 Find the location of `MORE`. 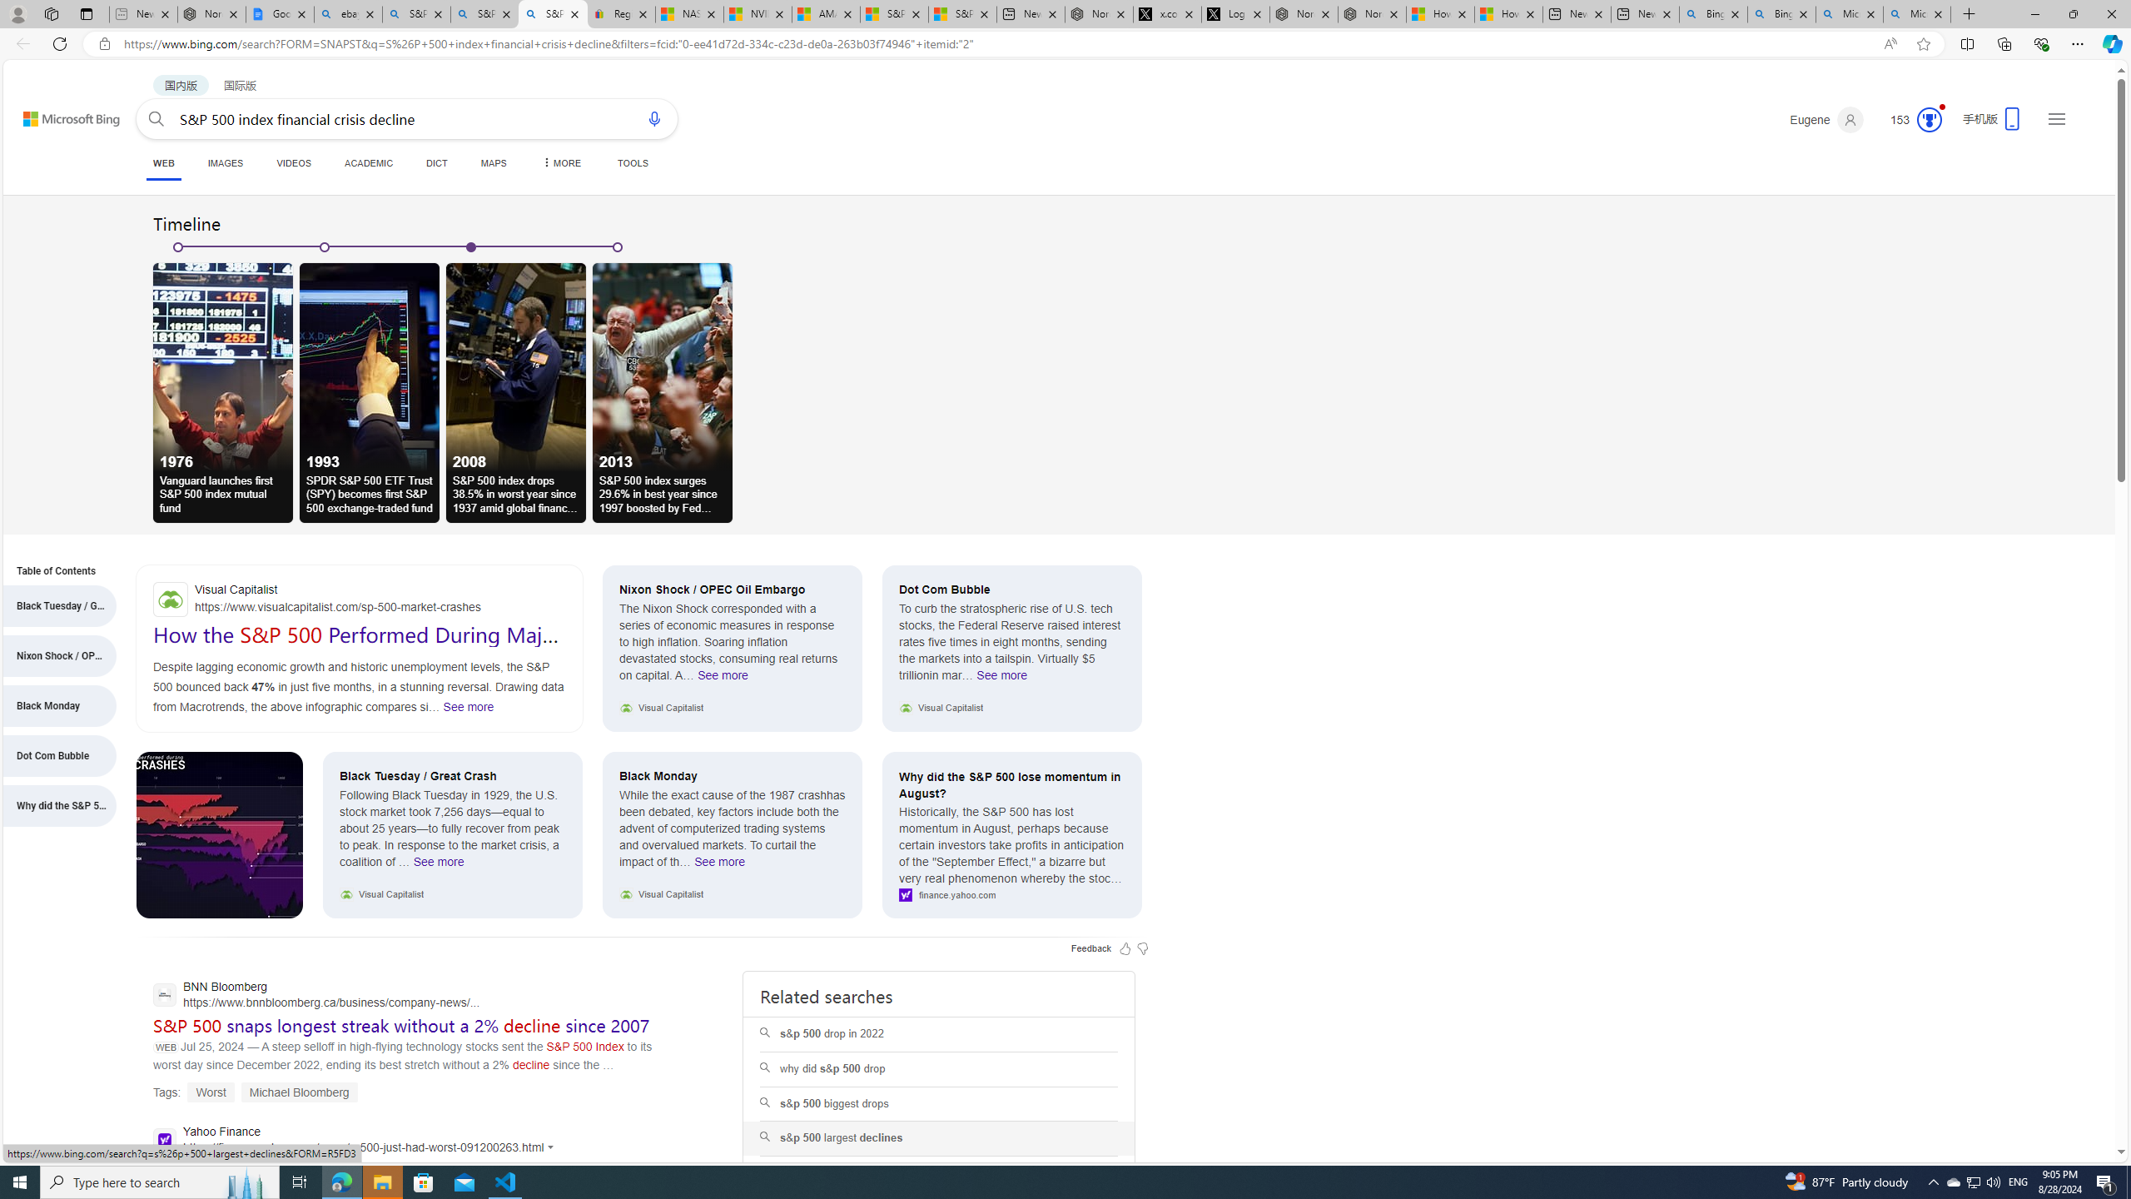

MORE is located at coordinates (560, 163).